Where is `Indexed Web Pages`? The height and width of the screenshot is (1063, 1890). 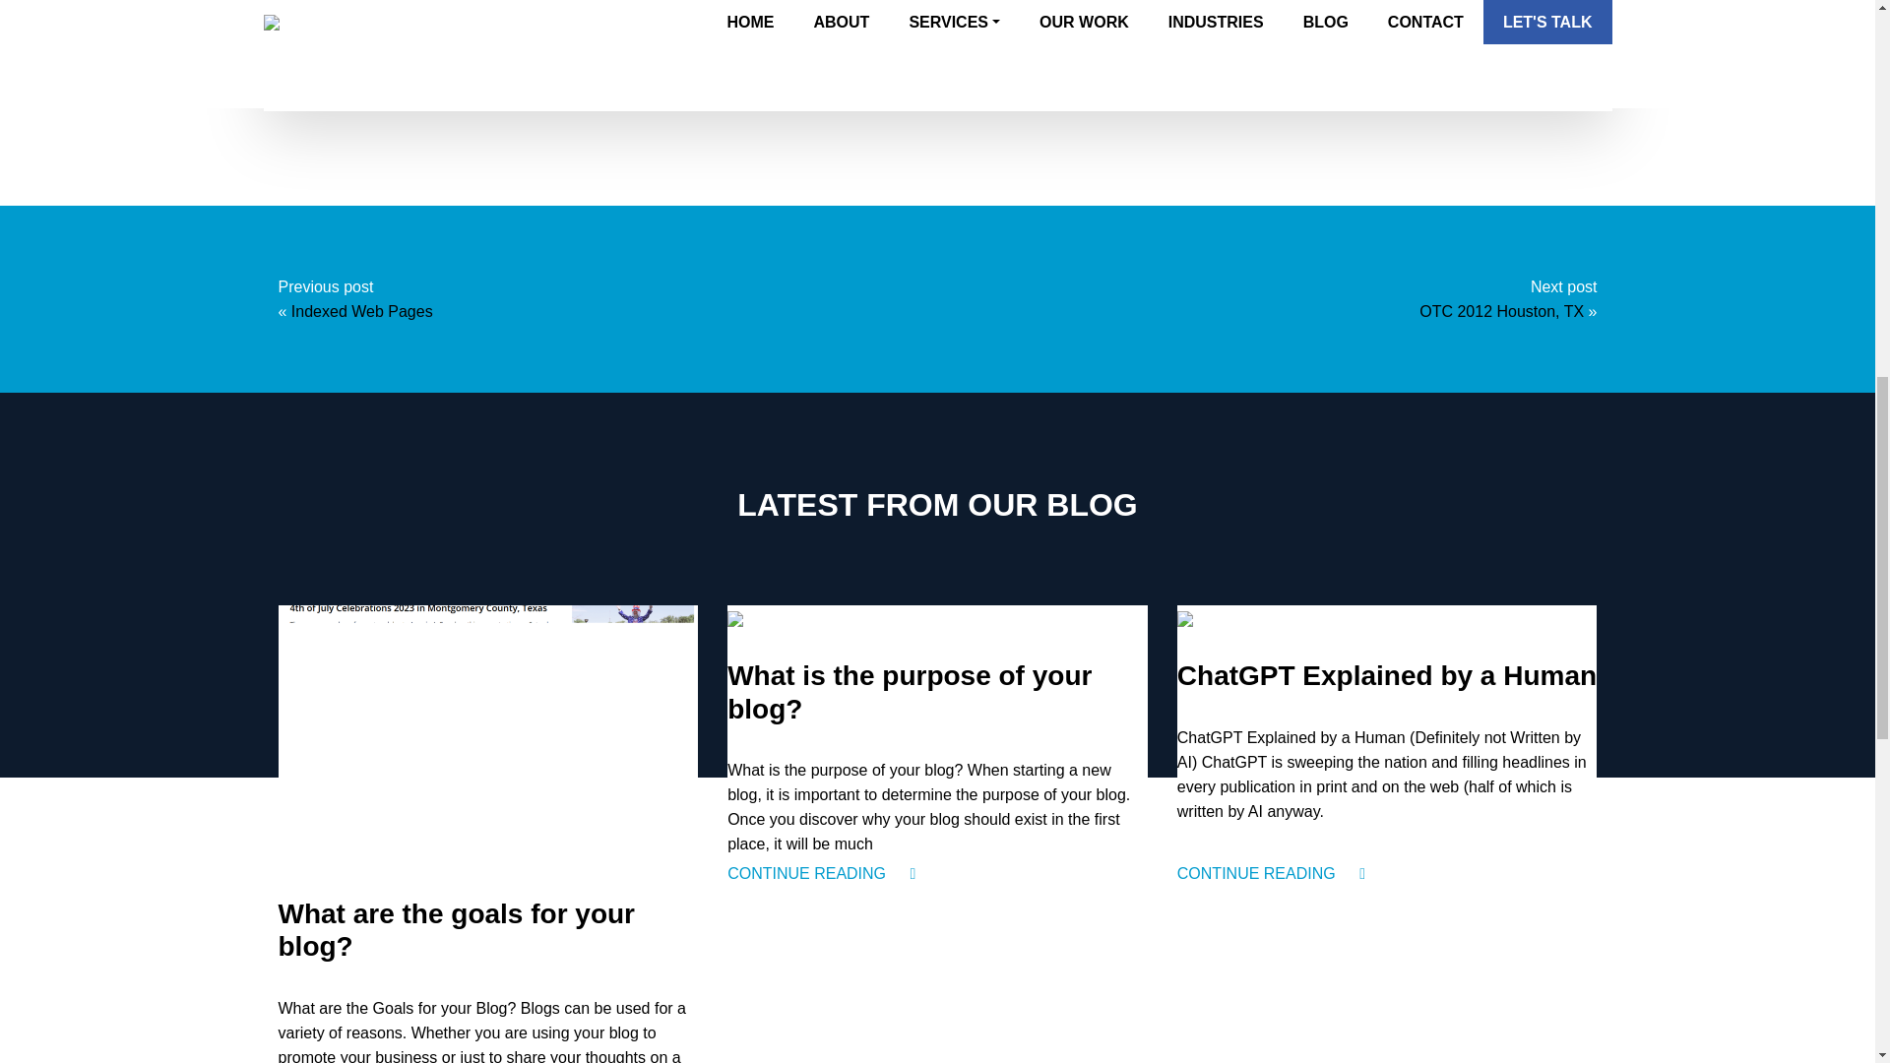 Indexed Web Pages is located at coordinates (361, 311).